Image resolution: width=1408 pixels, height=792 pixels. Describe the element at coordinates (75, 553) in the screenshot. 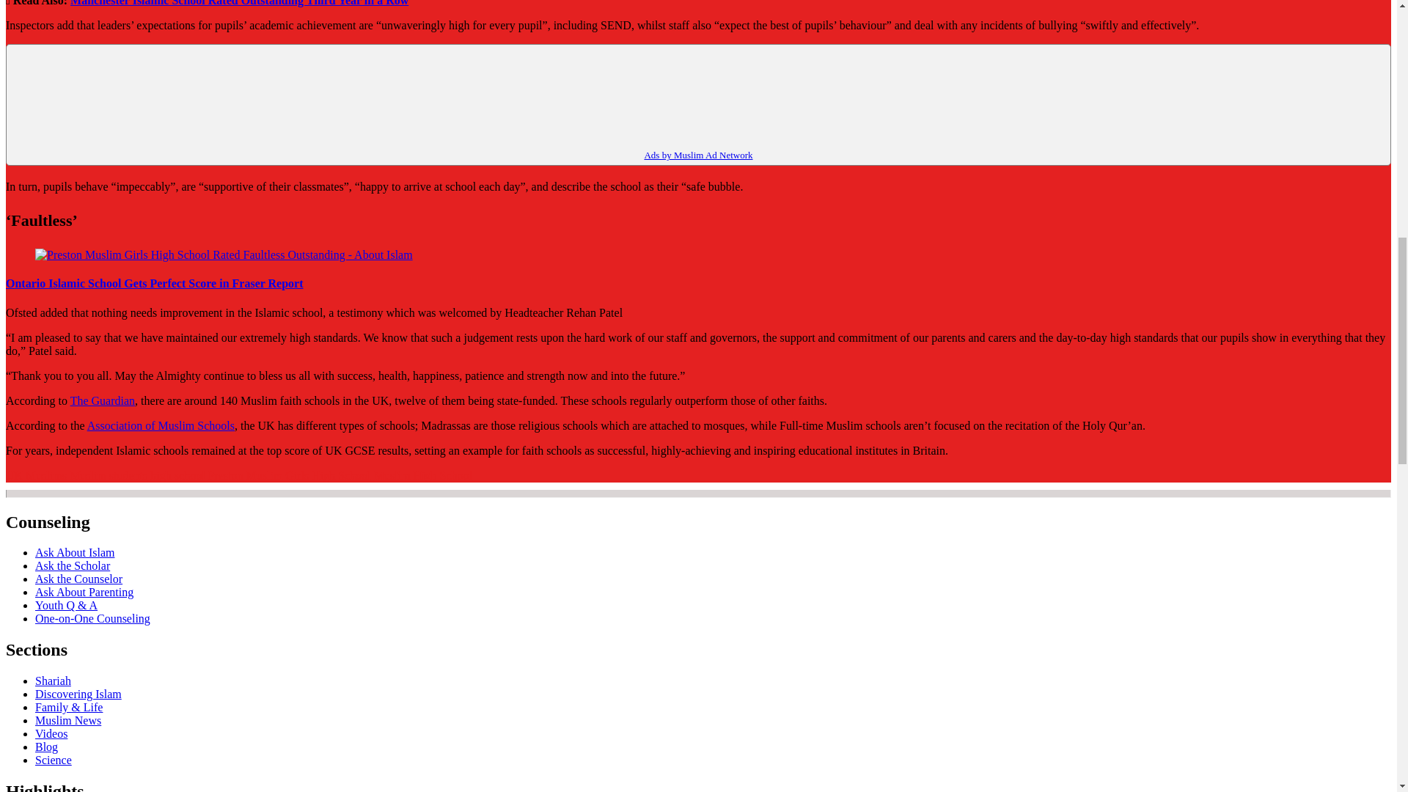

I see `Ask About Islam` at that location.